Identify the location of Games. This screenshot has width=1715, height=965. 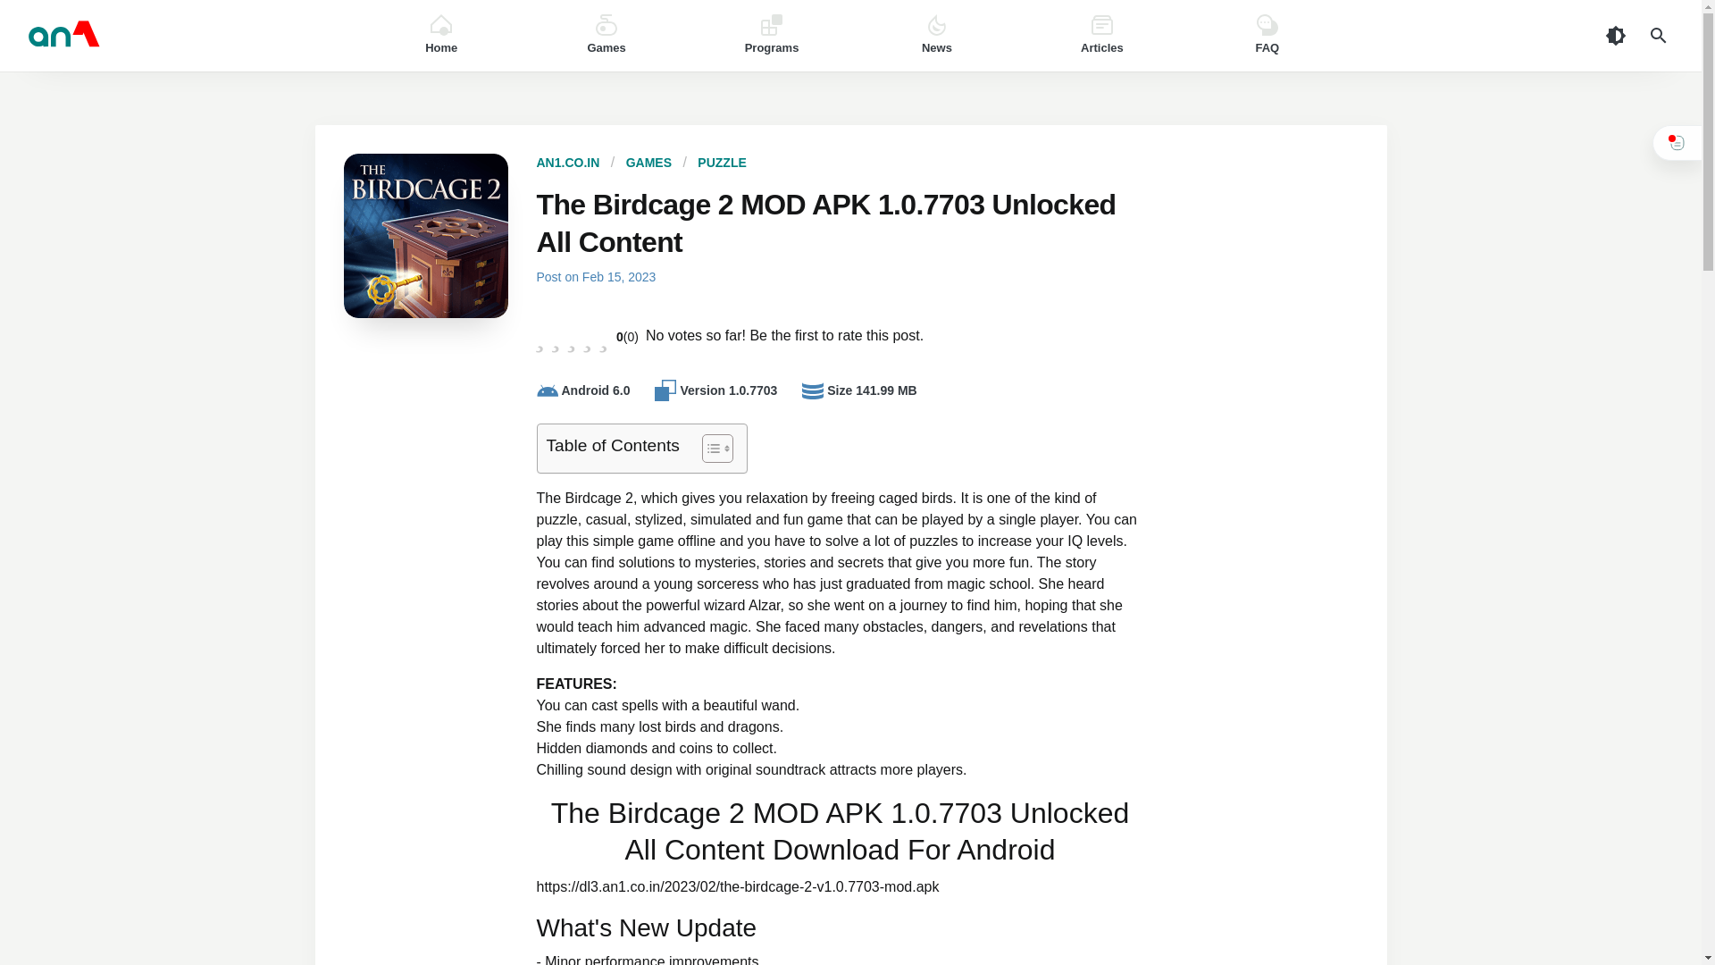
(607, 36).